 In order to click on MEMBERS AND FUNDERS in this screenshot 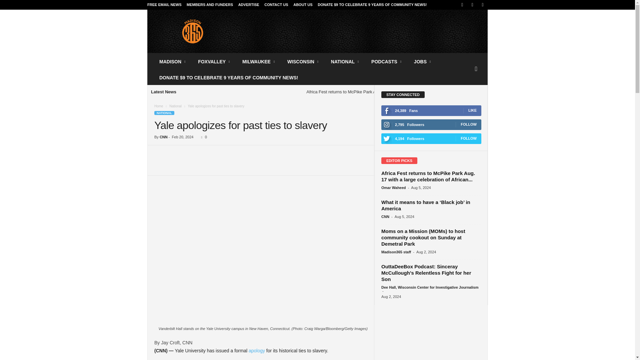, I will do `click(210, 5)`.